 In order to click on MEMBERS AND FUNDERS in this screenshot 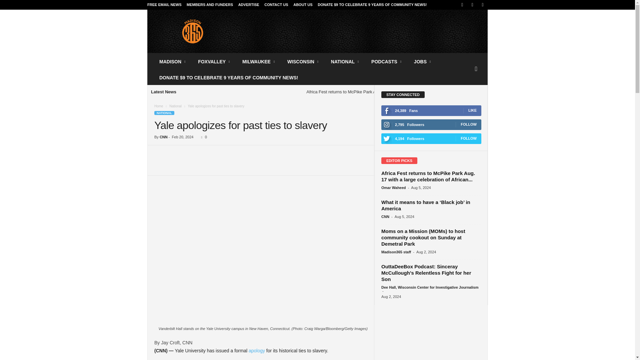, I will do `click(210, 5)`.